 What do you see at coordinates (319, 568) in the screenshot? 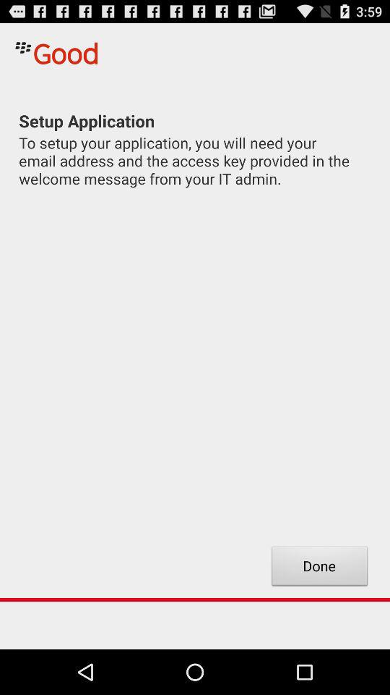
I see `flip to the done button` at bounding box center [319, 568].